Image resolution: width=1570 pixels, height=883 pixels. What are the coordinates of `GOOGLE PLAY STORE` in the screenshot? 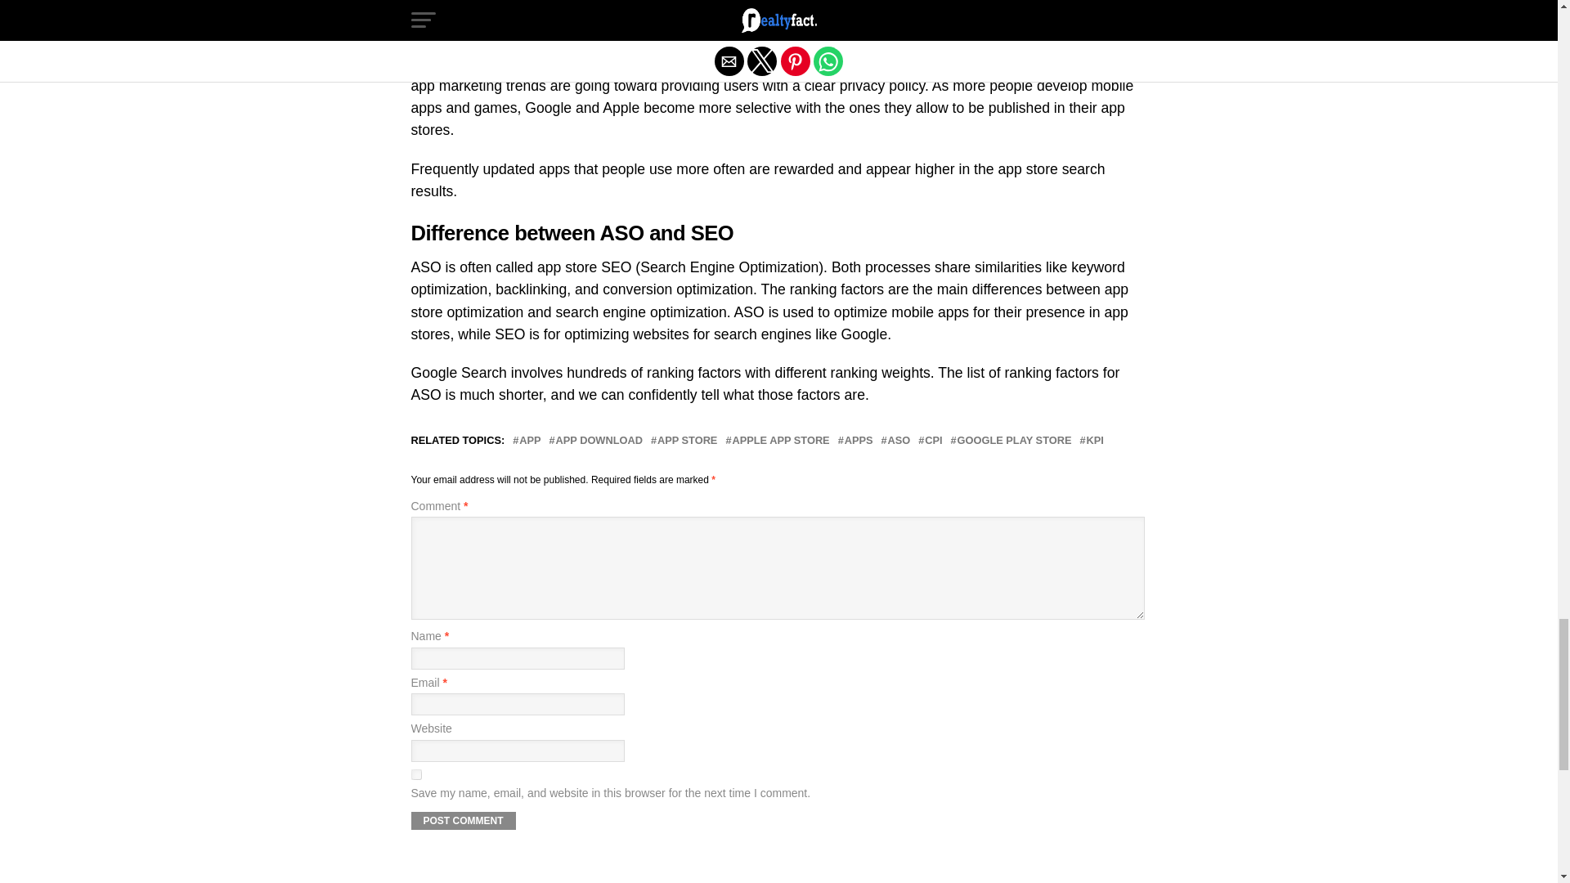 It's located at (1015, 441).